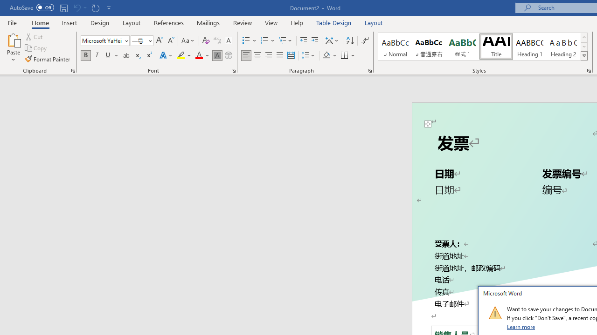 The image size is (597, 335). Describe the element at coordinates (334, 22) in the screenshot. I see `Table Design` at that location.